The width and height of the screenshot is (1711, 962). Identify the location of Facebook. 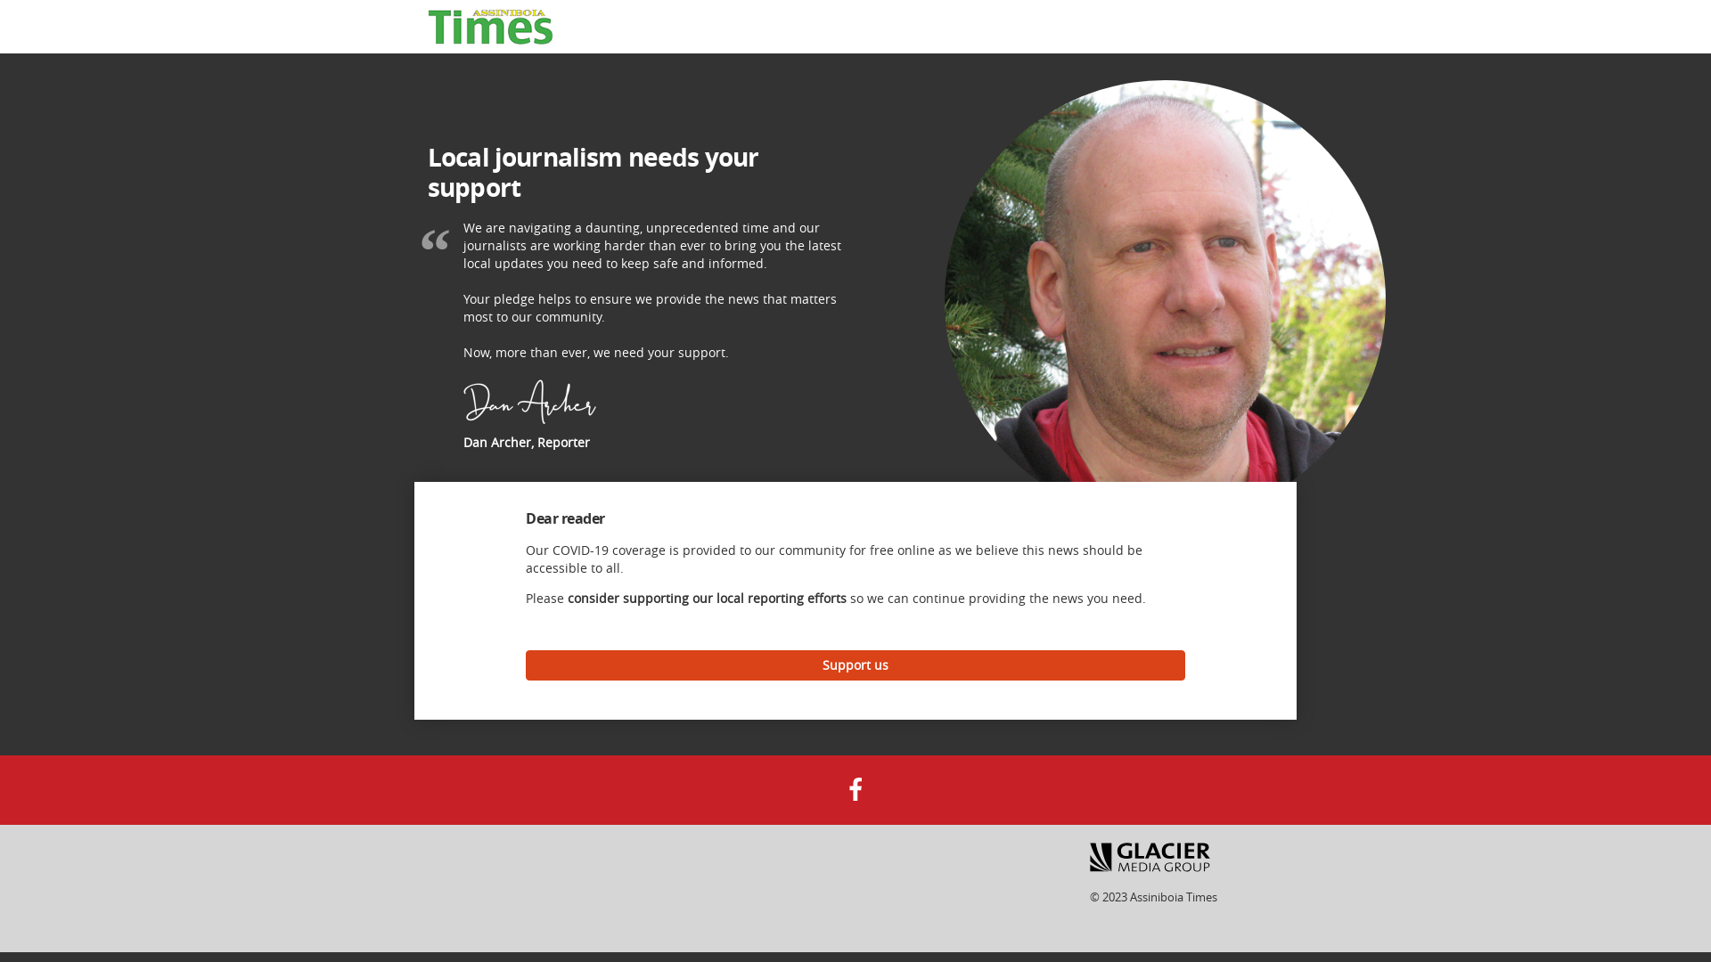
(855, 788).